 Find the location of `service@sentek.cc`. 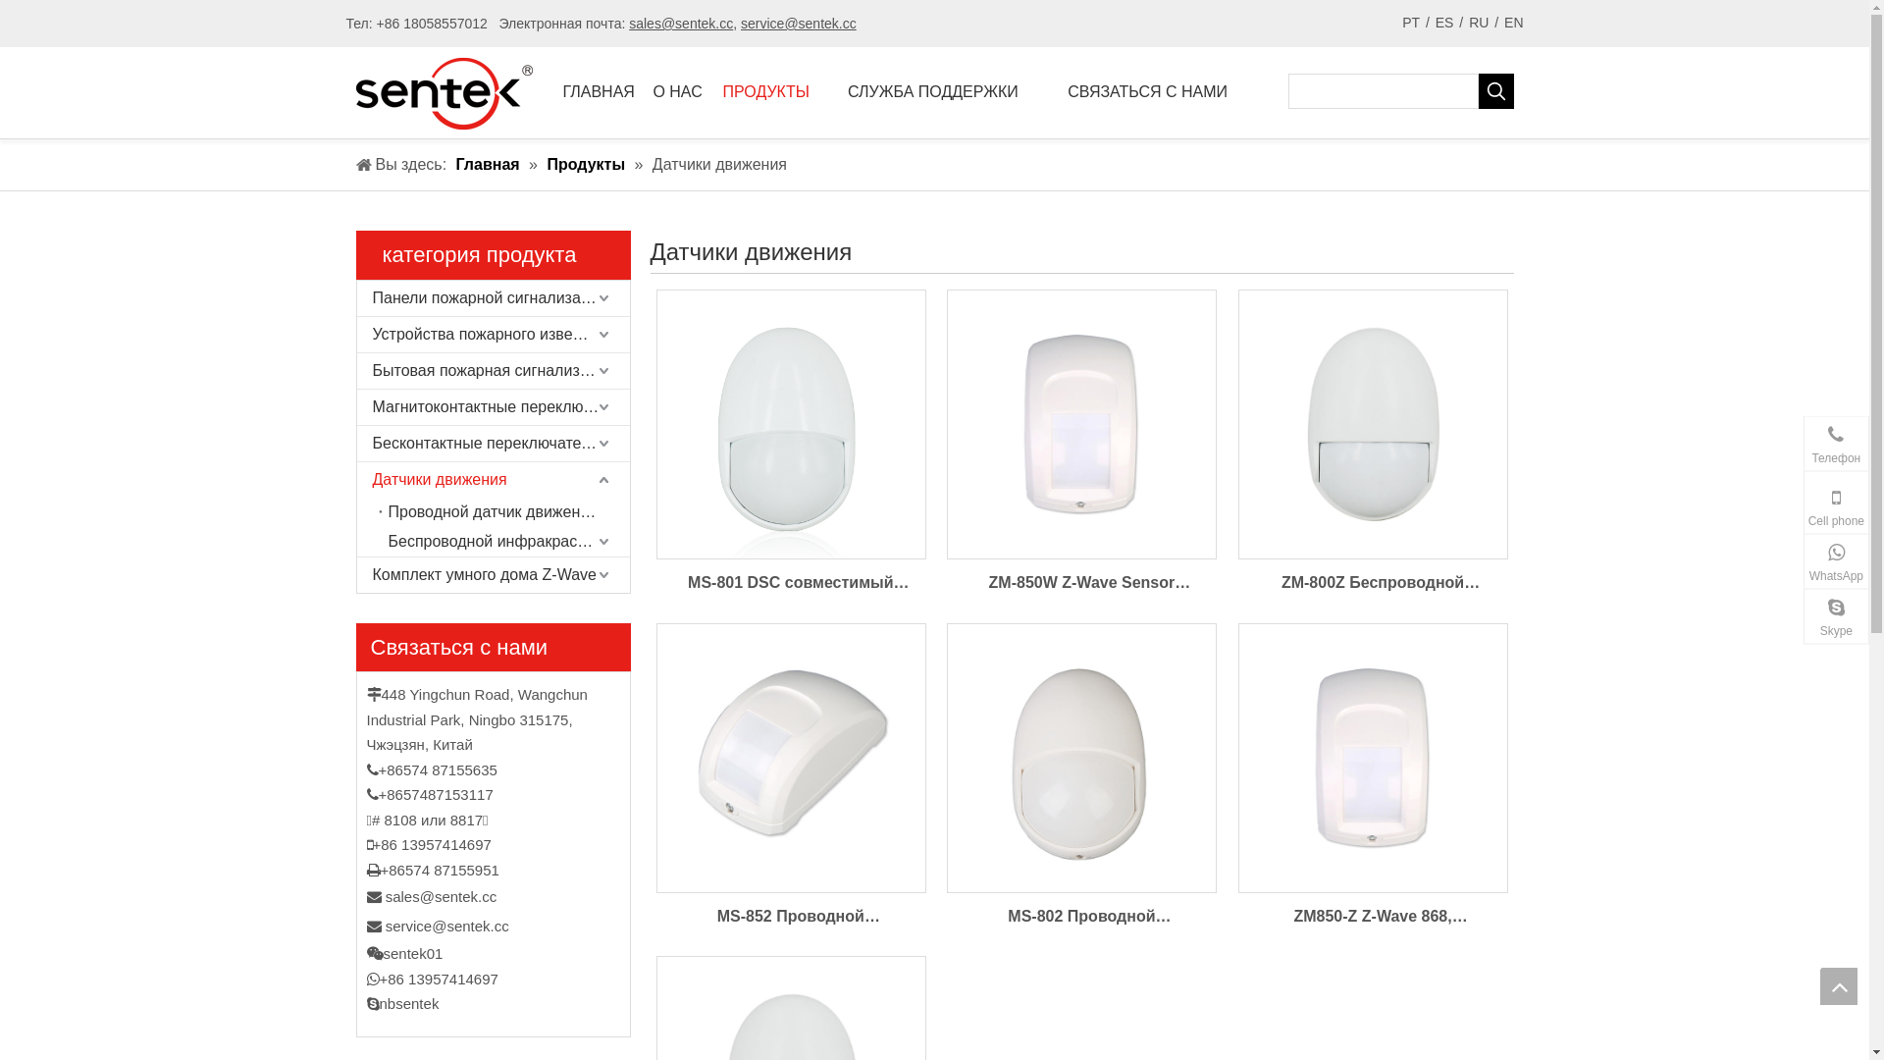

service@sentek.cc is located at coordinates (799, 24).